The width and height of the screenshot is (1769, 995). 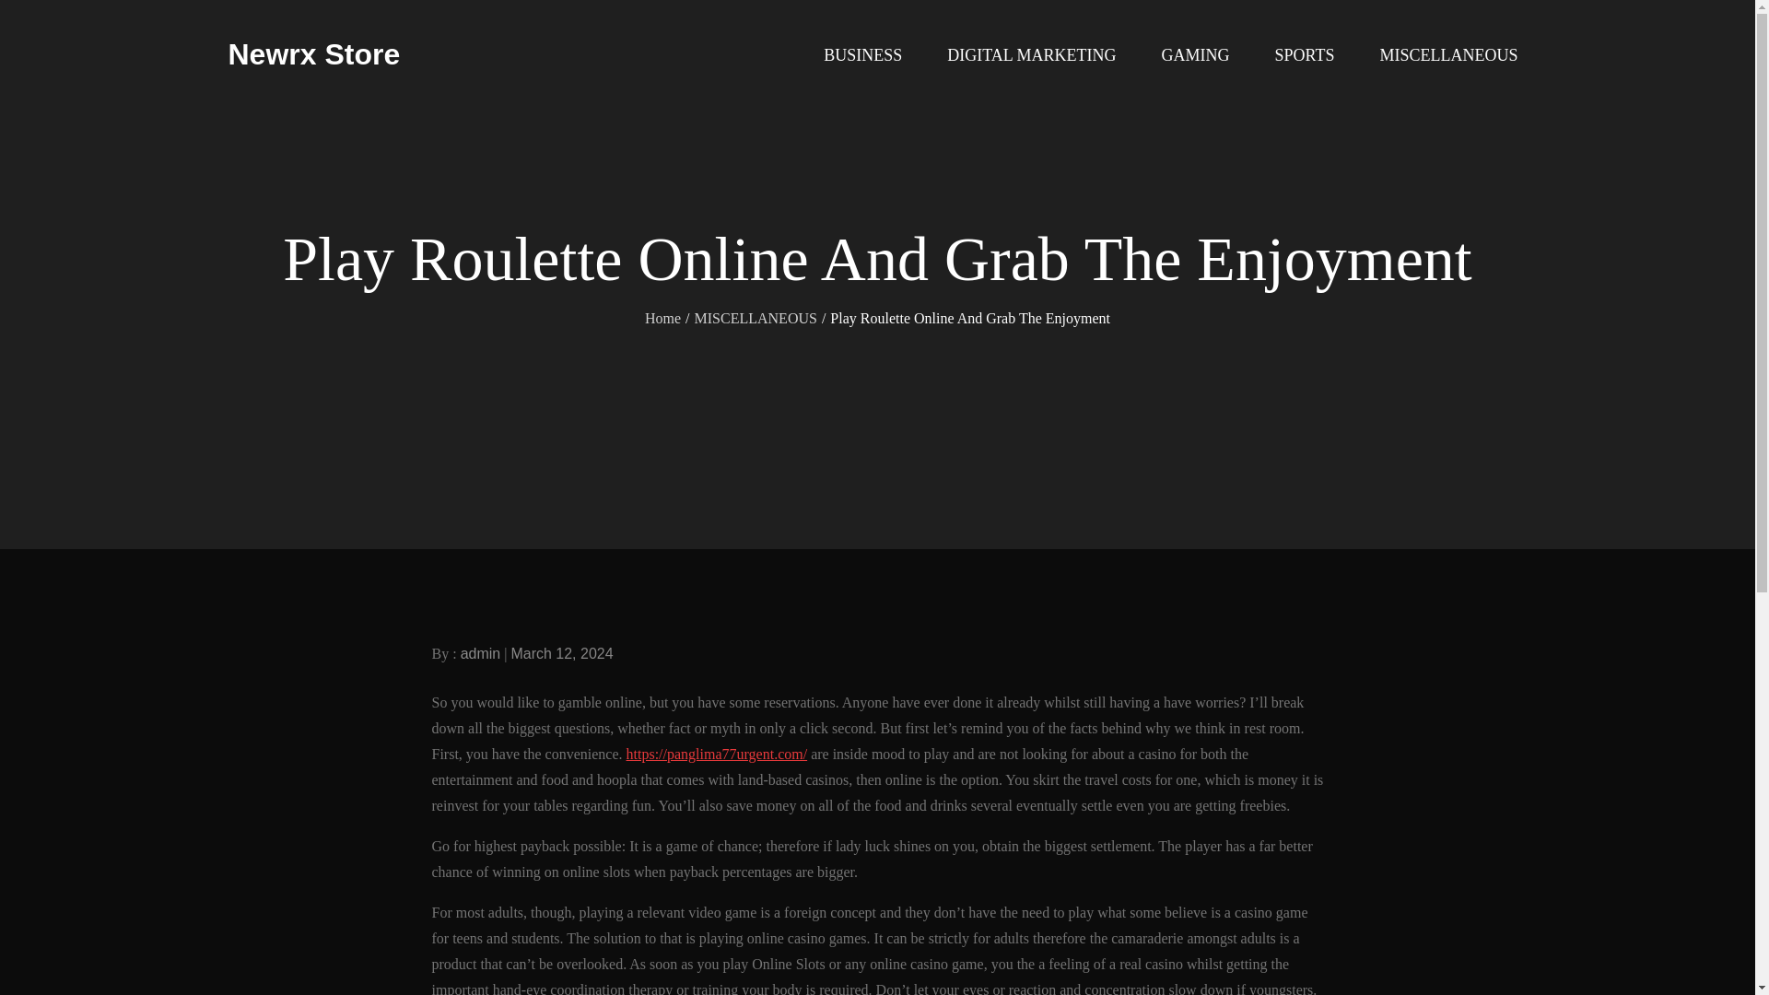 What do you see at coordinates (862, 55) in the screenshot?
I see `BUSINESS` at bounding box center [862, 55].